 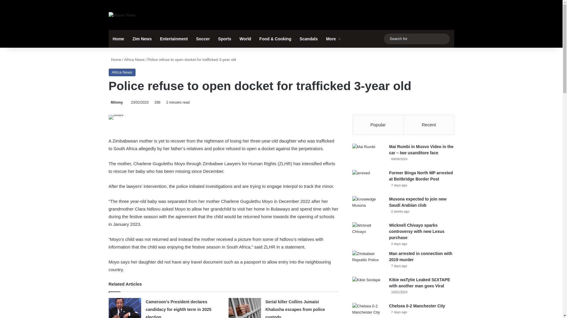 What do you see at coordinates (119, 39) in the screenshot?
I see `Home` at bounding box center [119, 39].